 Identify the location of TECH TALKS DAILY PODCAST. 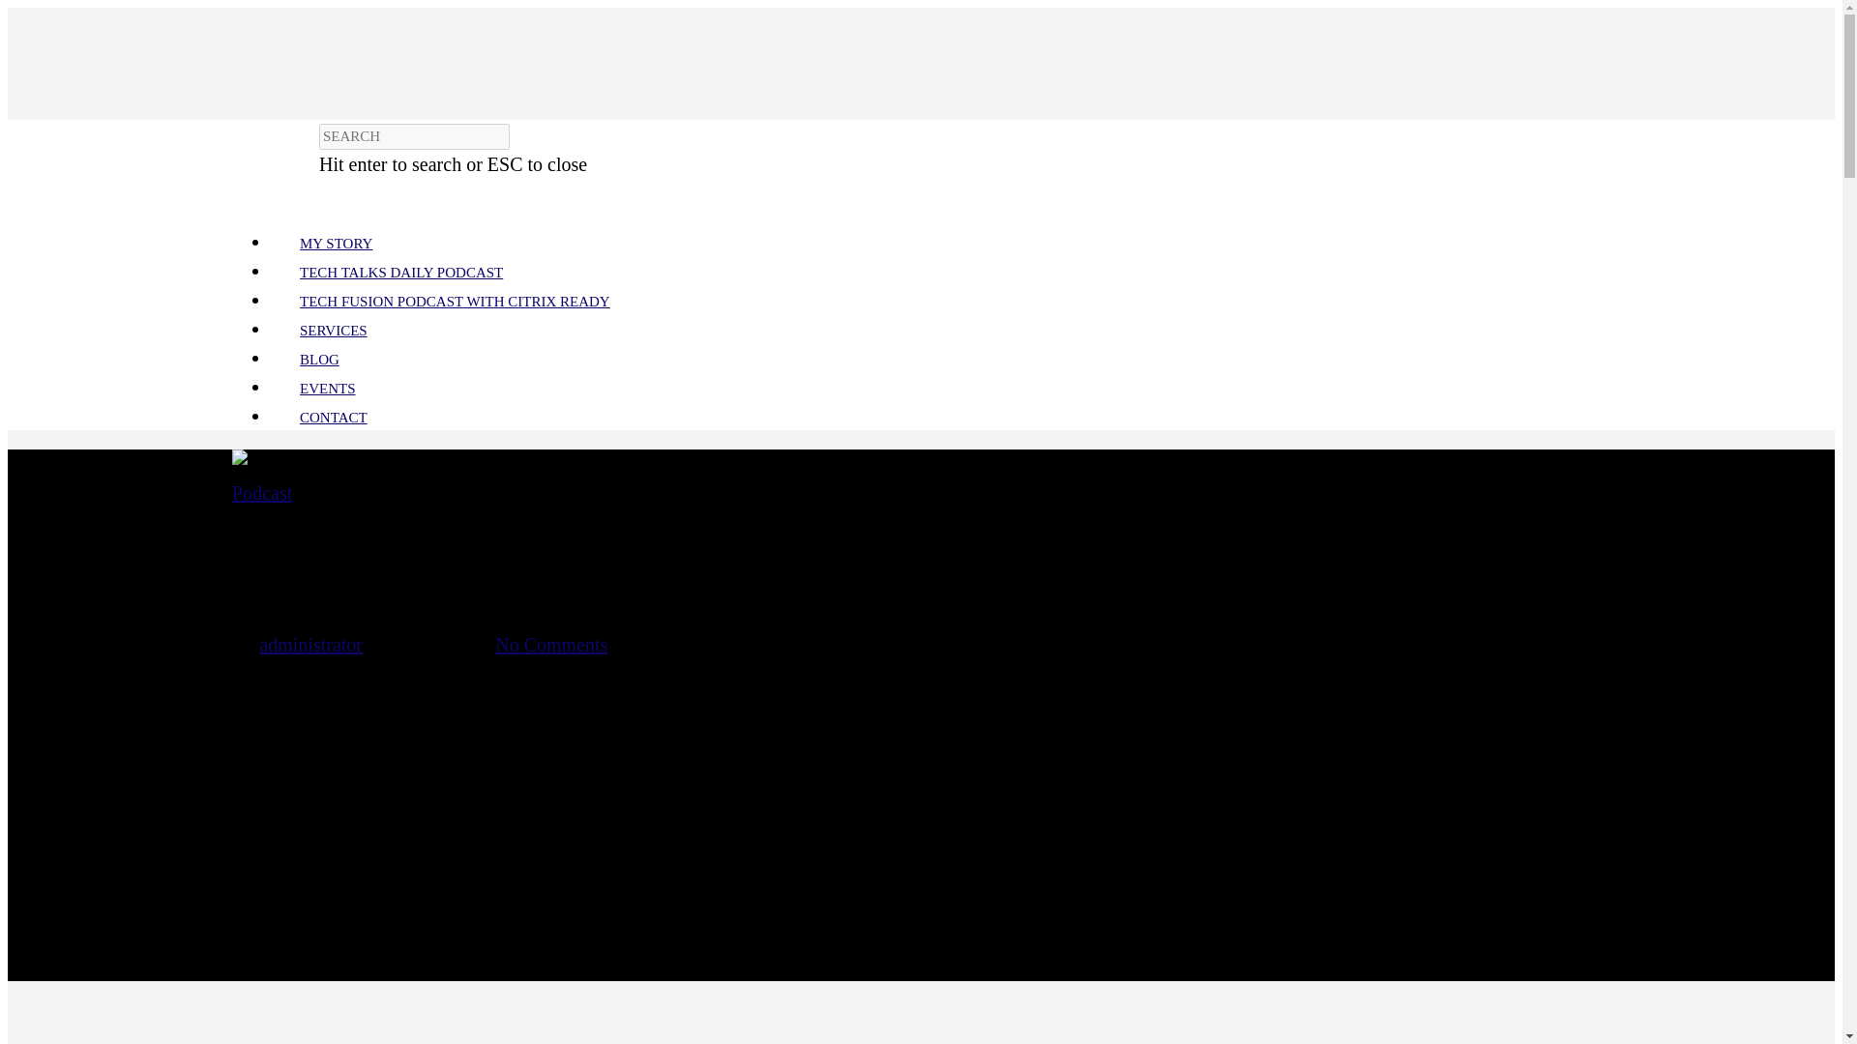
(400, 273).